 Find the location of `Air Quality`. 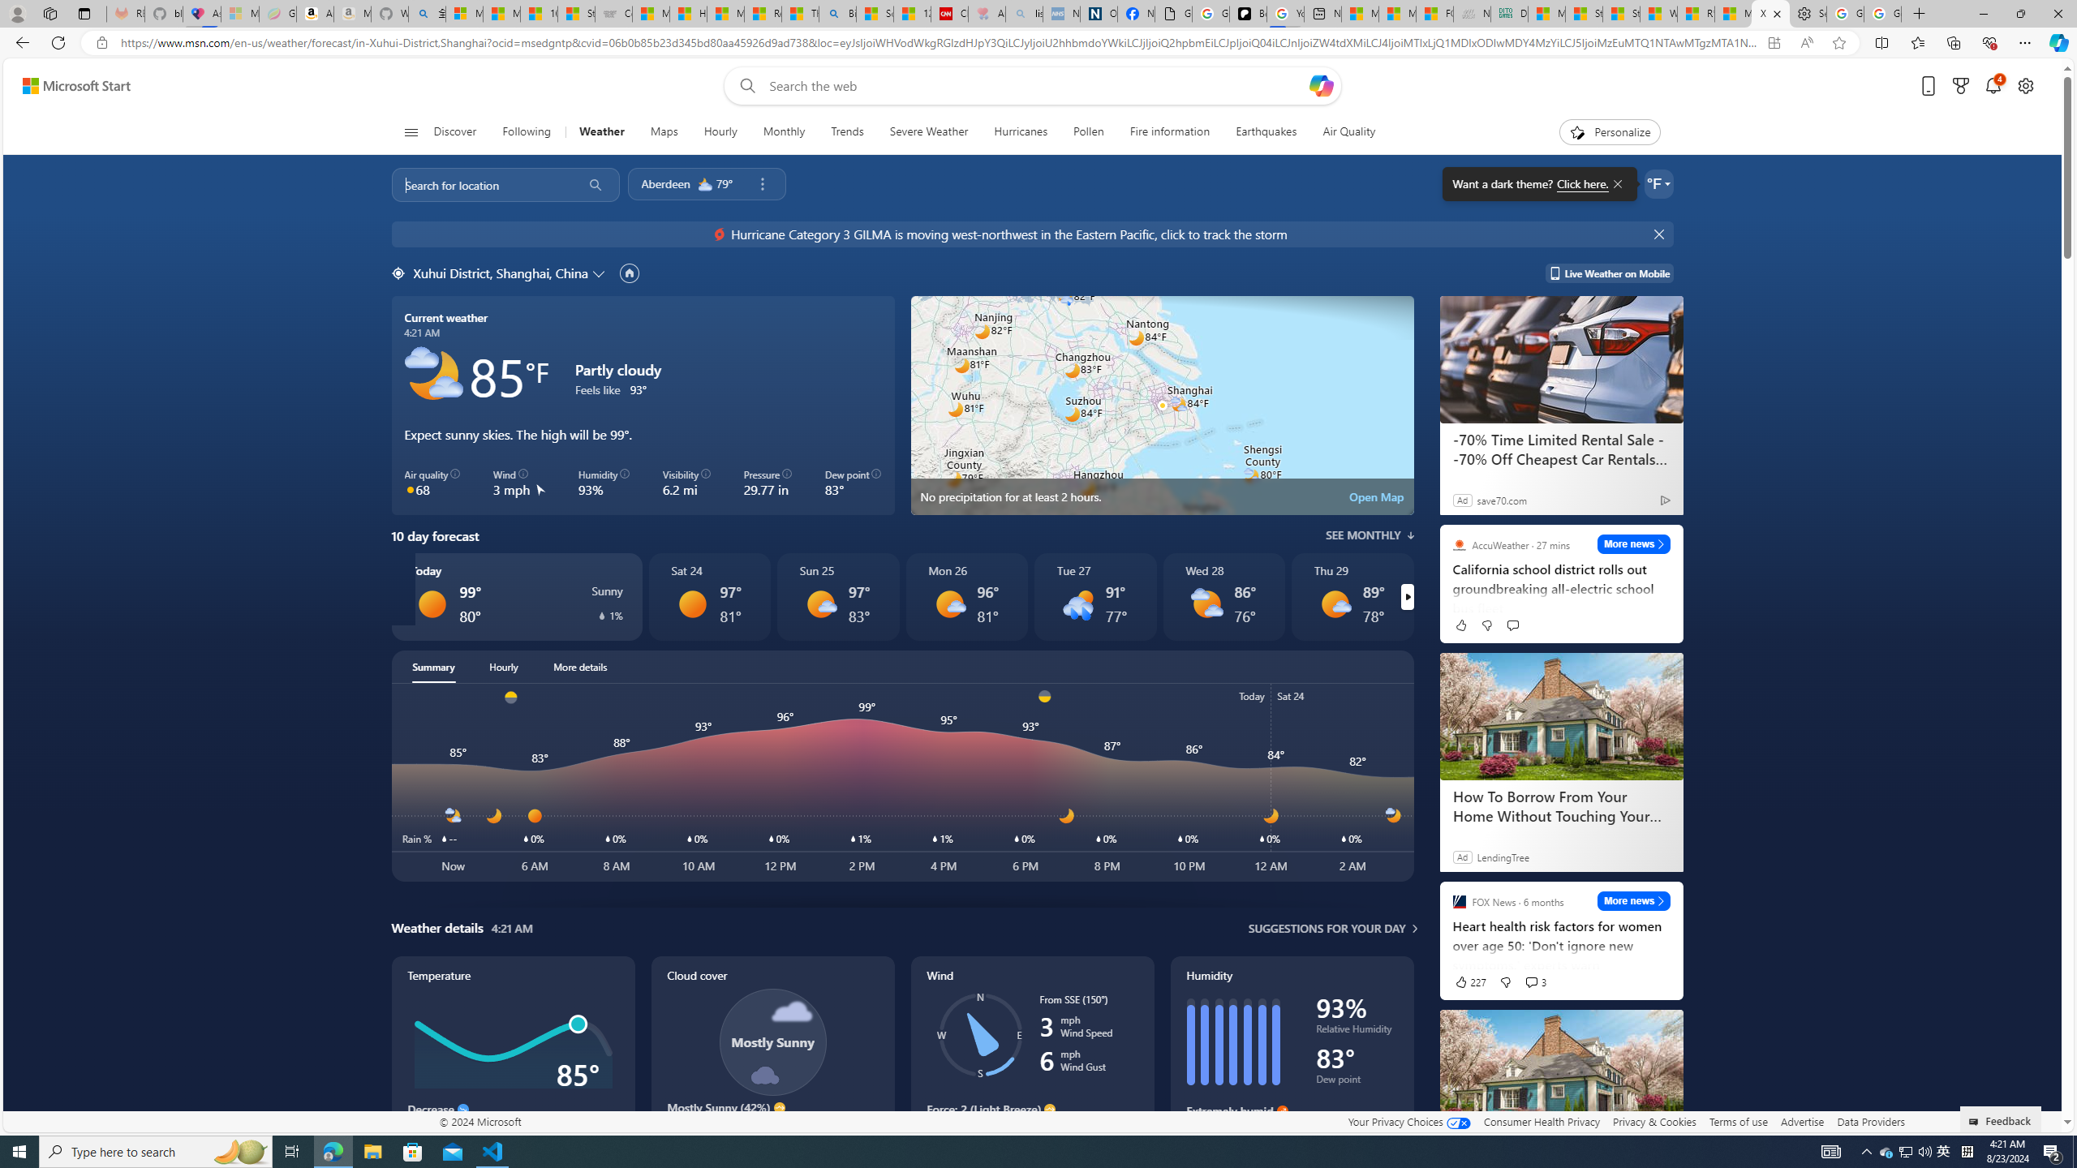

Air Quality is located at coordinates (1348, 132).